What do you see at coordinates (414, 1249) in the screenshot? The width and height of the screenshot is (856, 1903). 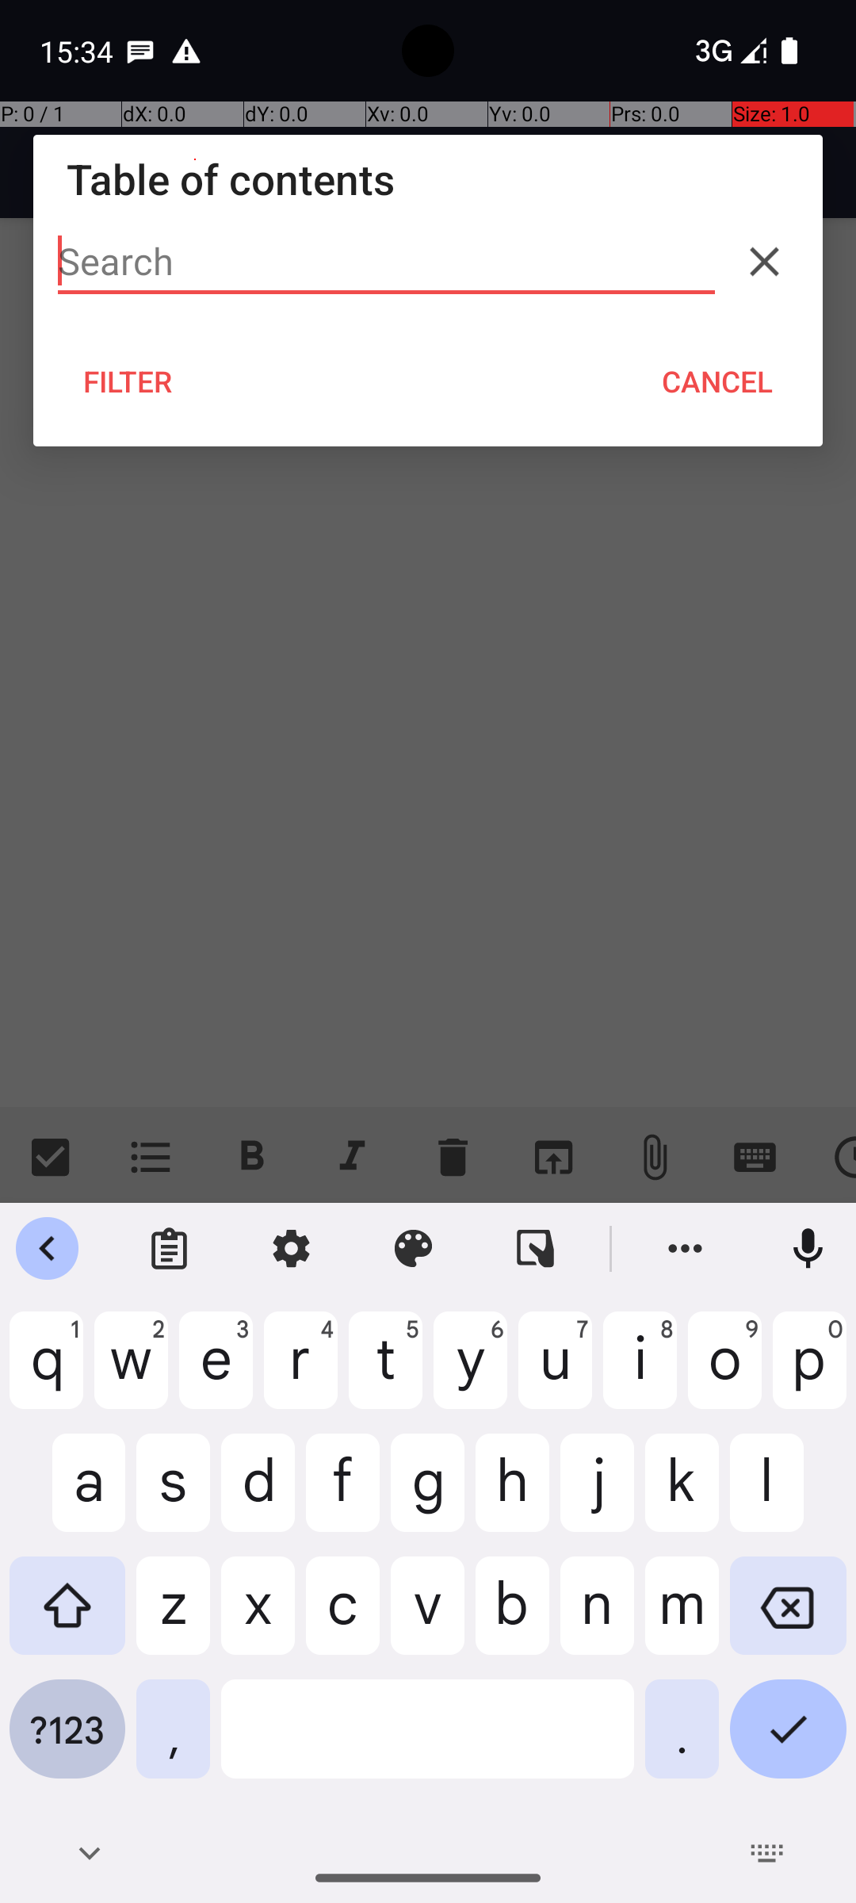 I see `Theme settings` at bounding box center [414, 1249].